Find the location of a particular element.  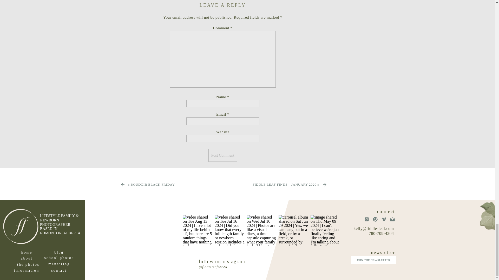

the photos is located at coordinates (28, 264).